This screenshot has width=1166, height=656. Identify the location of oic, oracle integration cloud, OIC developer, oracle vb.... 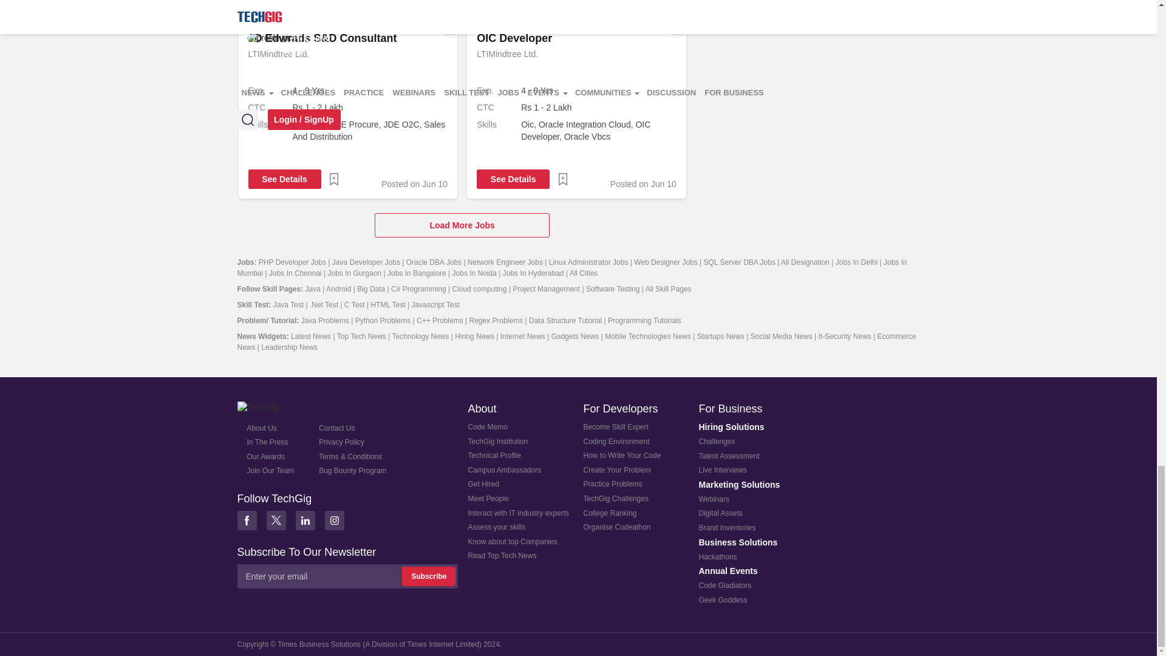
(599, 131).